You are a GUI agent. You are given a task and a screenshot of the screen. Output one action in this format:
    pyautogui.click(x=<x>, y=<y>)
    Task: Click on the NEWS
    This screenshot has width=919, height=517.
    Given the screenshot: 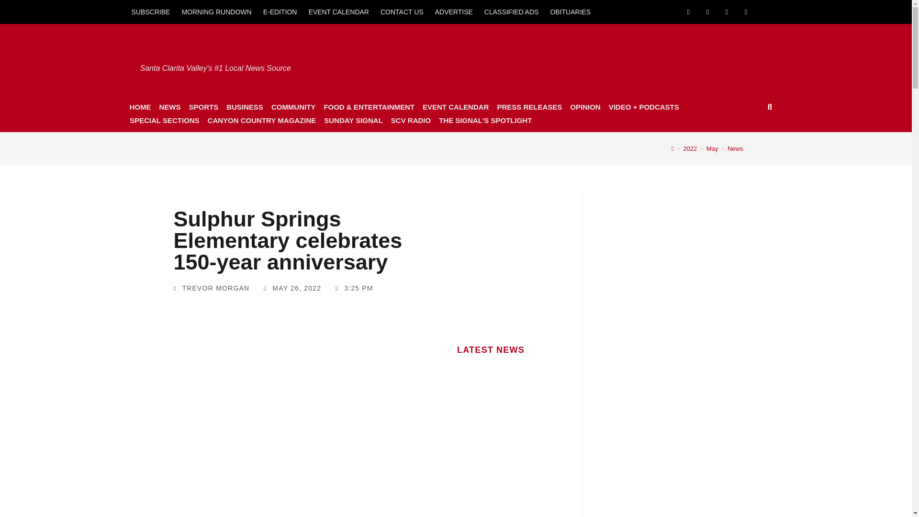 What is the action you would take?
    pyautogui.click(x=169, y=107)
    